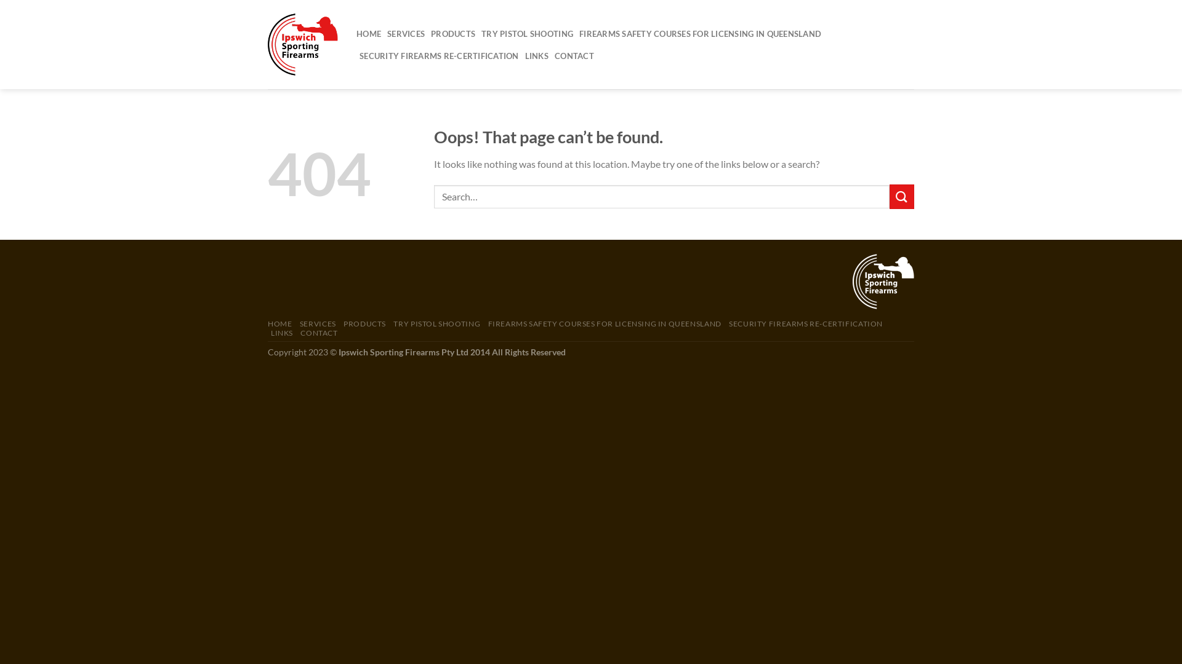 The height and width of the screenshot is (664, 1182). What do you see at coordinates (440, 55) in the screenshot?
I see `SECURITY FIREARMS RE-CERTIFICATION` at bounding box center [440, 55].